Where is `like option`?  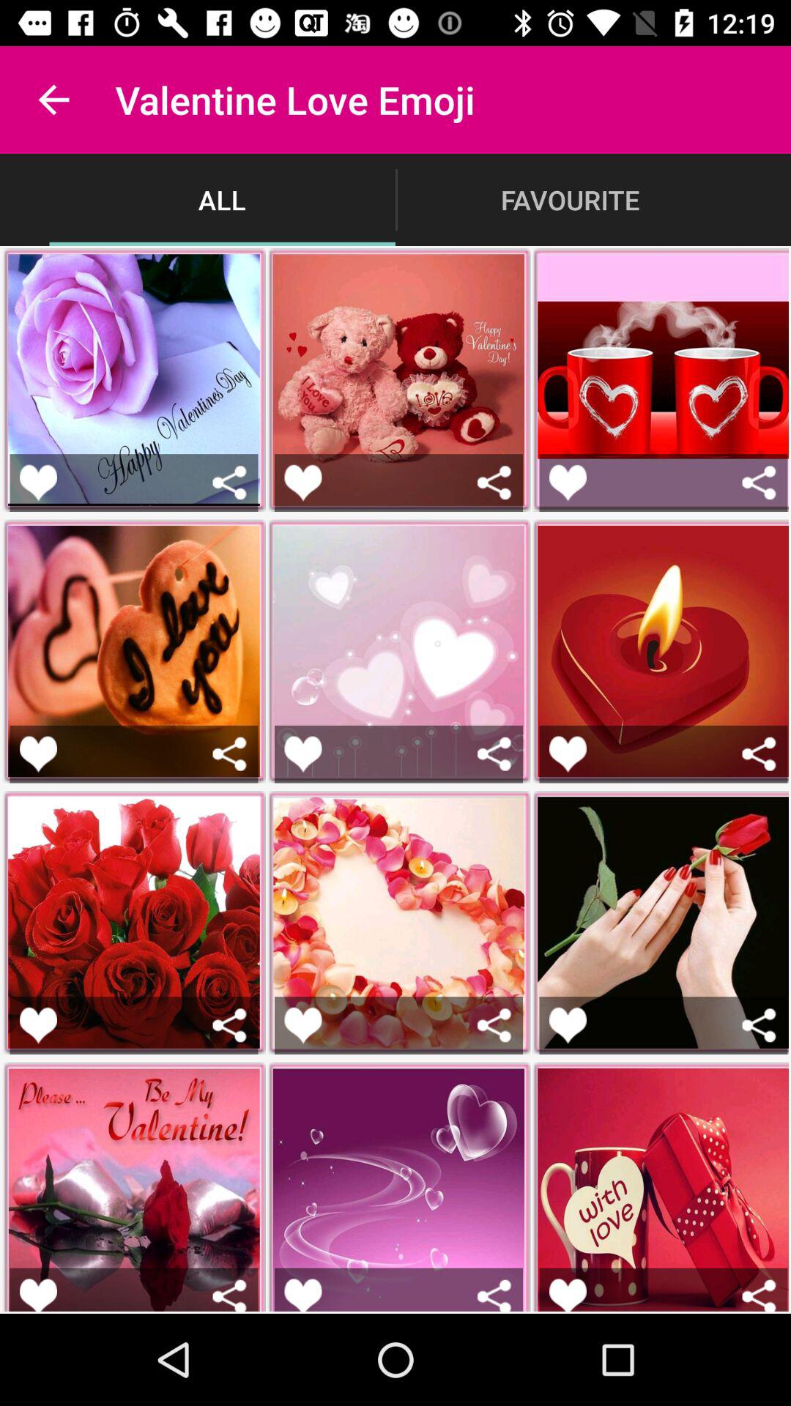 like option is located at coordinates (568, 482).